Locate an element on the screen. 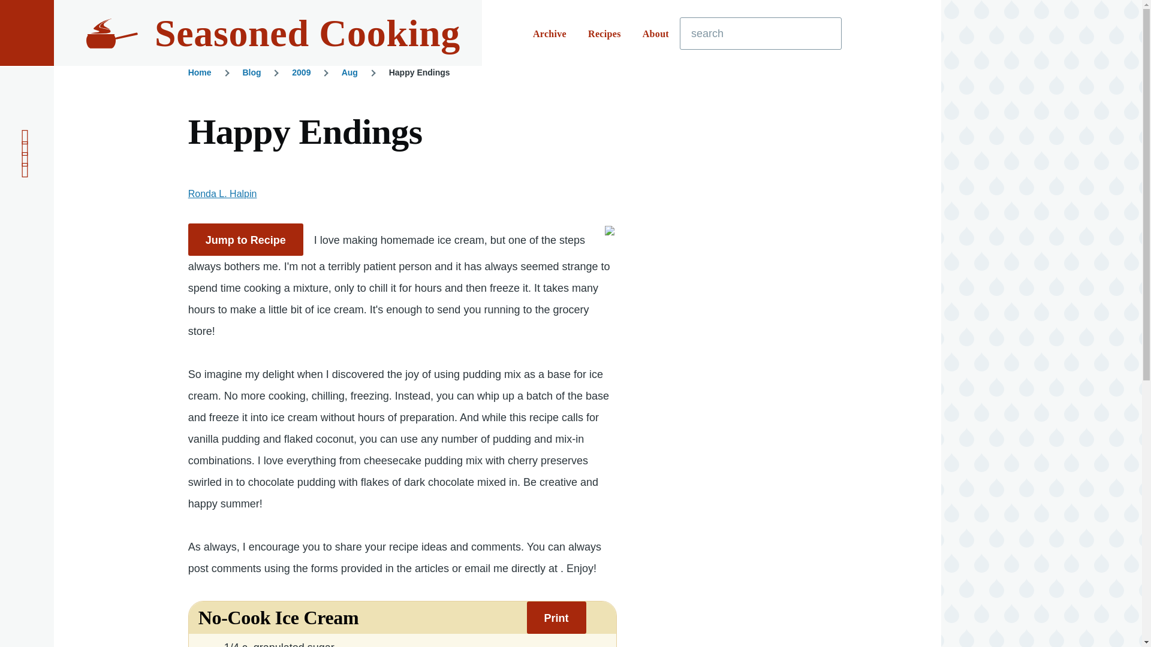 Image resolution: width=1151 pixels, height=647 pixels. Blog is located at coordinates (251, 72).